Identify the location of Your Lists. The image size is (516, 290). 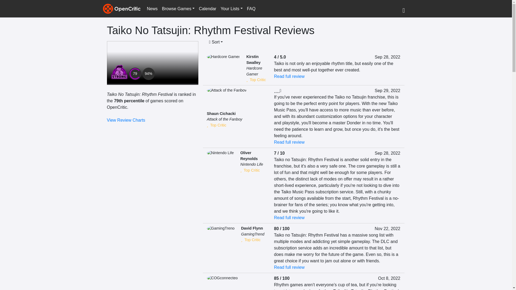
(231, 8).